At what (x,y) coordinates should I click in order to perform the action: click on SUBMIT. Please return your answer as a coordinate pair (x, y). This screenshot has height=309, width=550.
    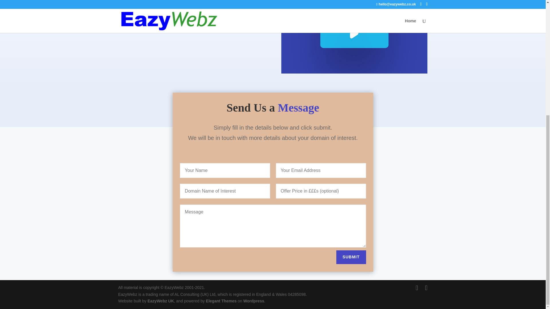
    Looking at the image, I should click on (351, 257).